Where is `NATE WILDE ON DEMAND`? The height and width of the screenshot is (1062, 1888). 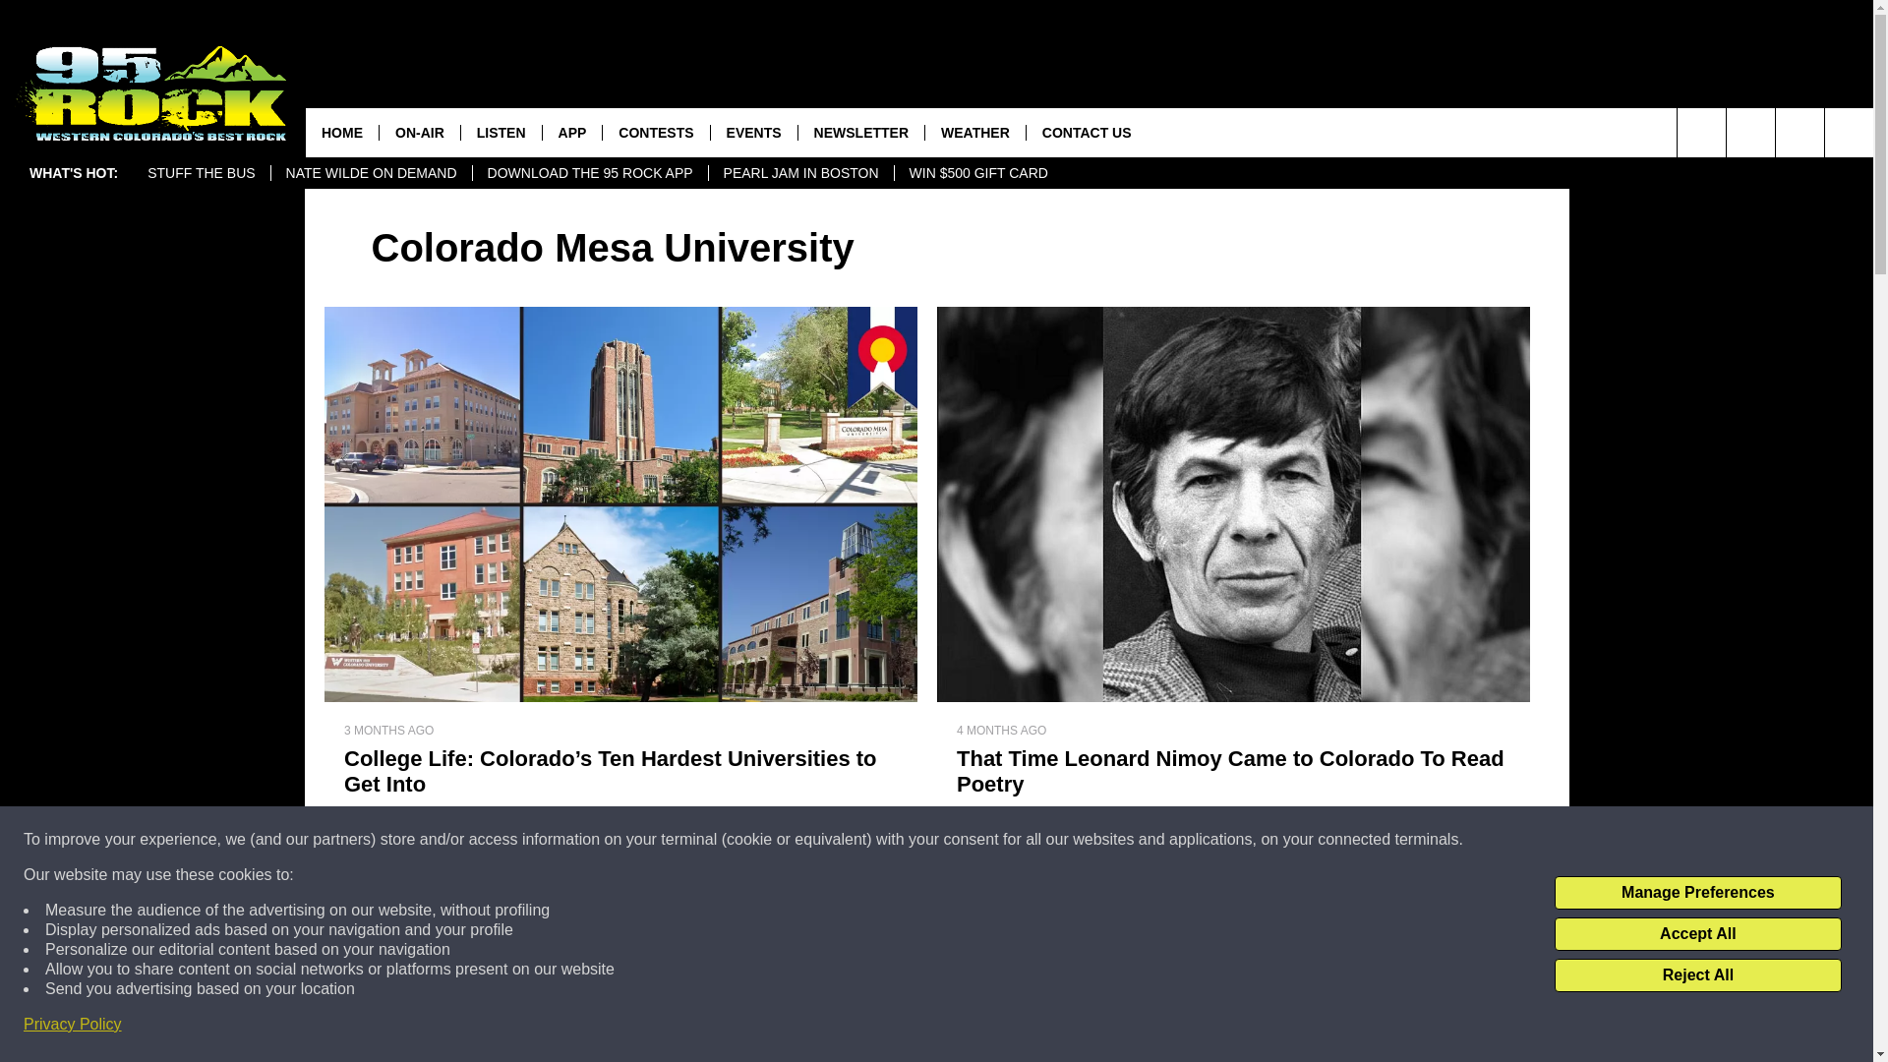
NATE WILDE ON DEMAND is located at coordinates (371, 173).